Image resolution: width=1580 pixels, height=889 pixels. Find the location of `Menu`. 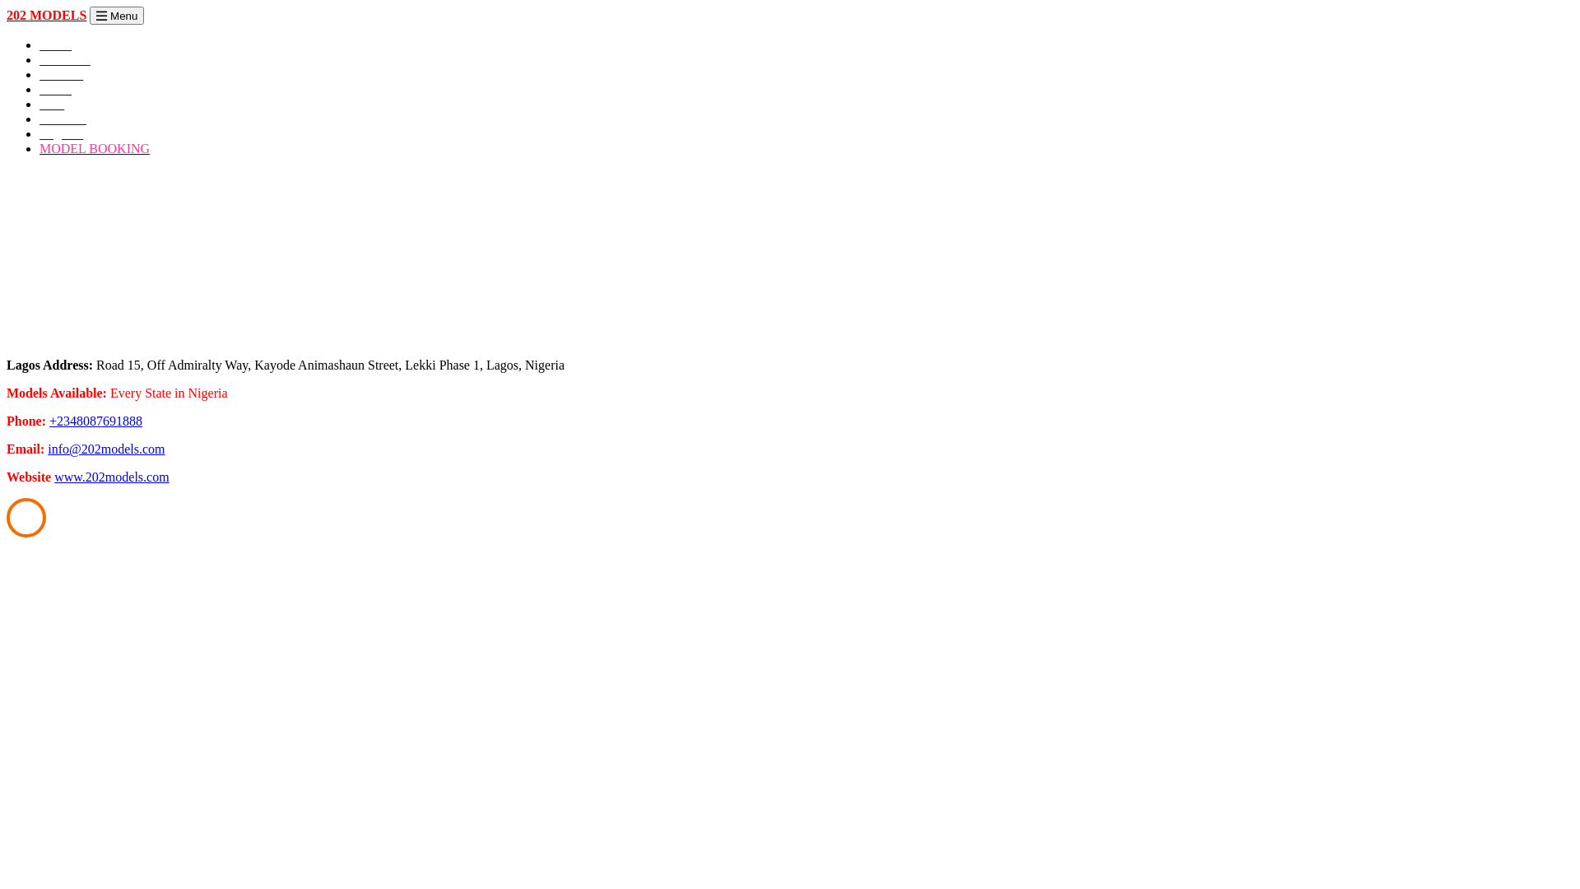

Menu is located at coordinates (117, 16).